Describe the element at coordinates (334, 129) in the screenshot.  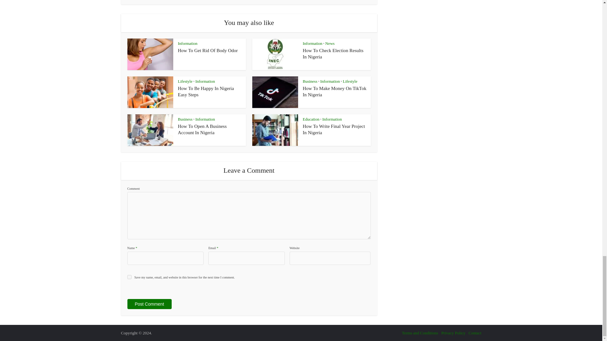
I see `How To Write Final Year Project In Nigeria` at that location.